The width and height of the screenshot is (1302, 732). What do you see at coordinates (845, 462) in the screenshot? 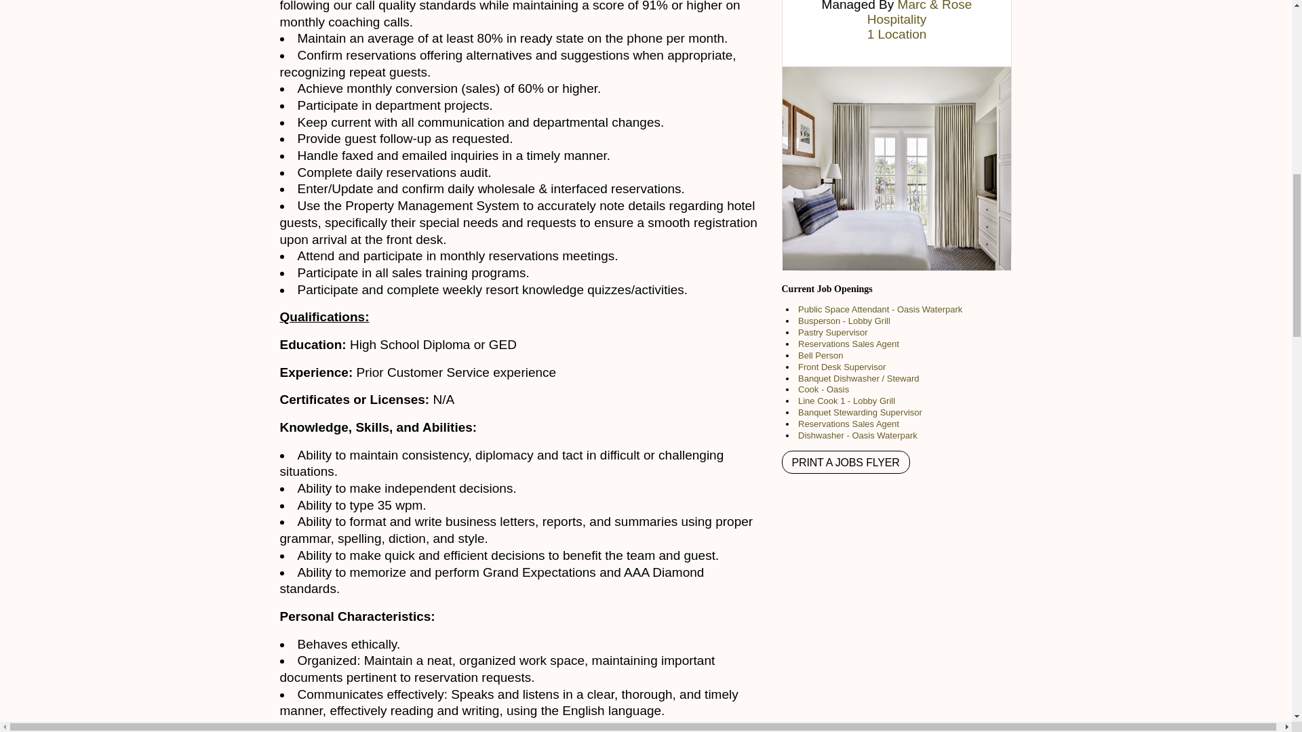
I see `PRINT A JOBS FLYER` at bounding box center [845, 462].